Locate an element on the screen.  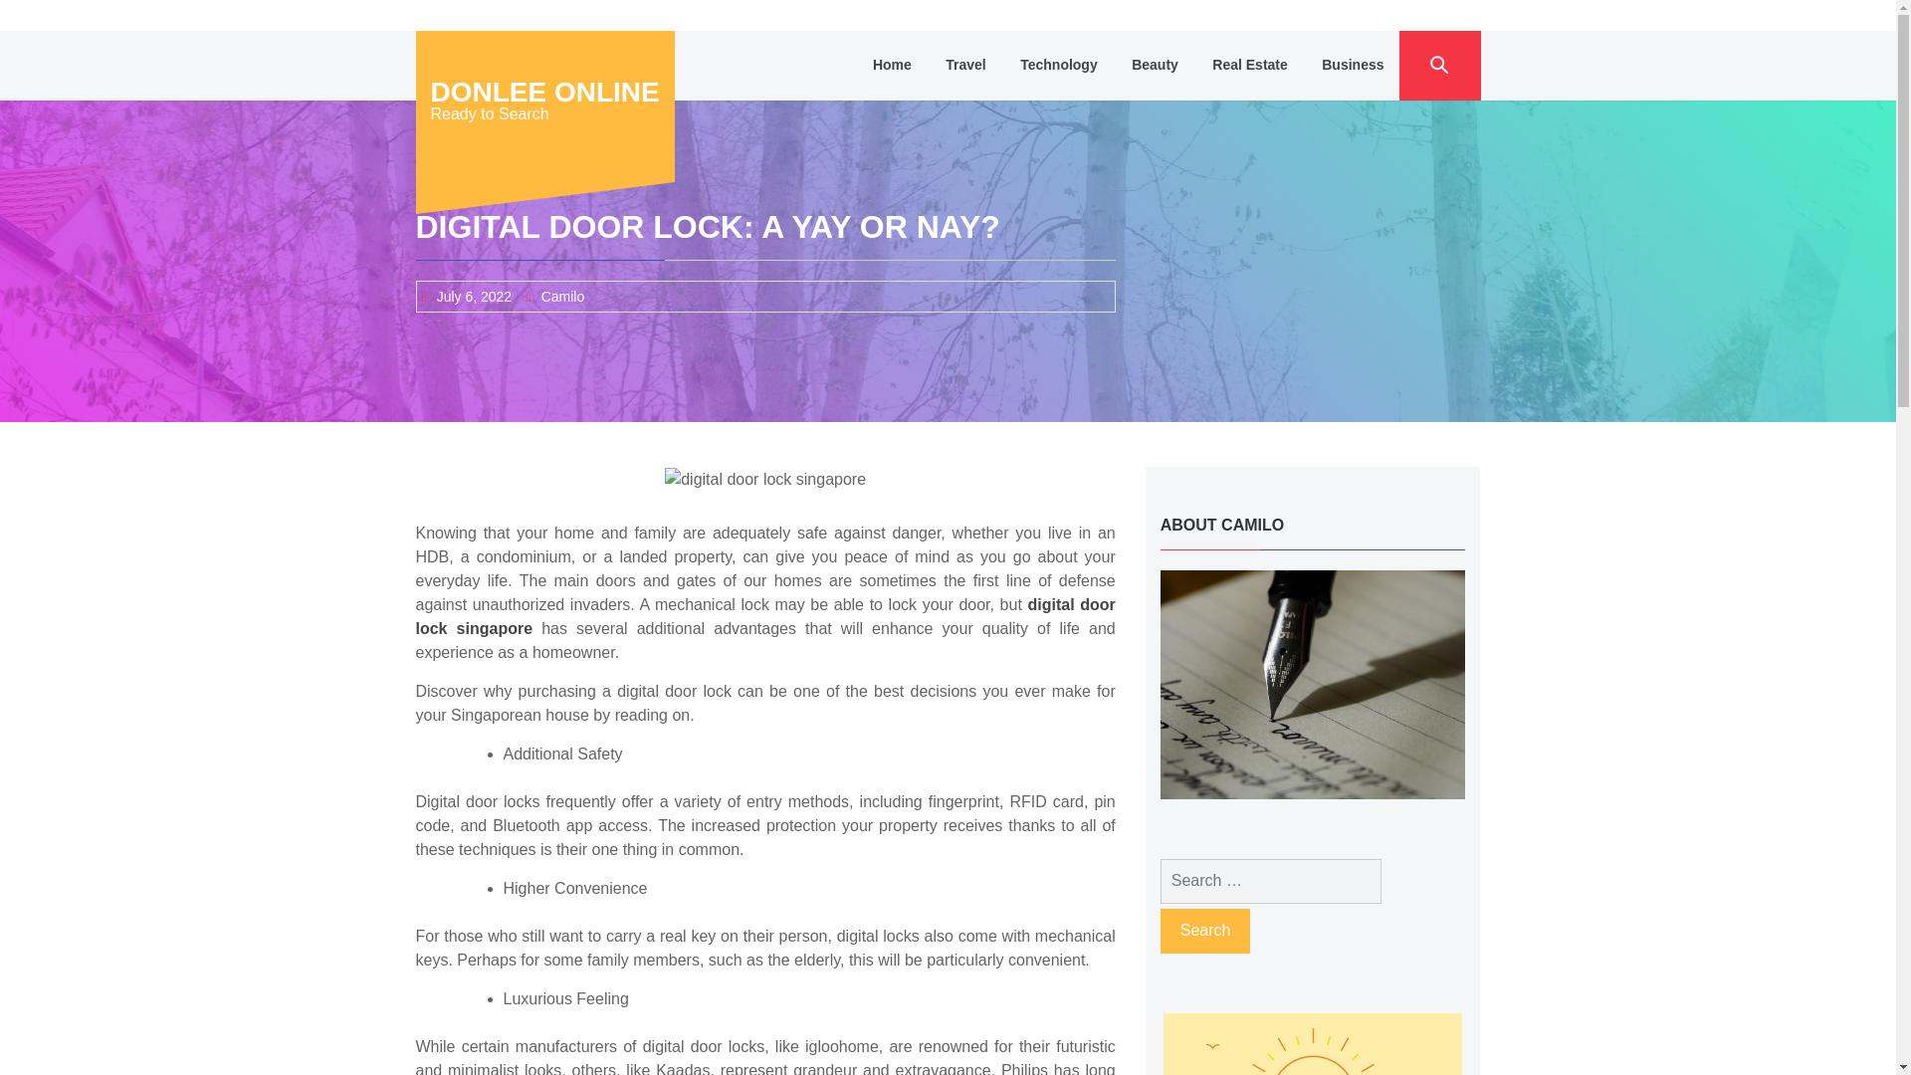
Business is located at coordinates (1353, 66).